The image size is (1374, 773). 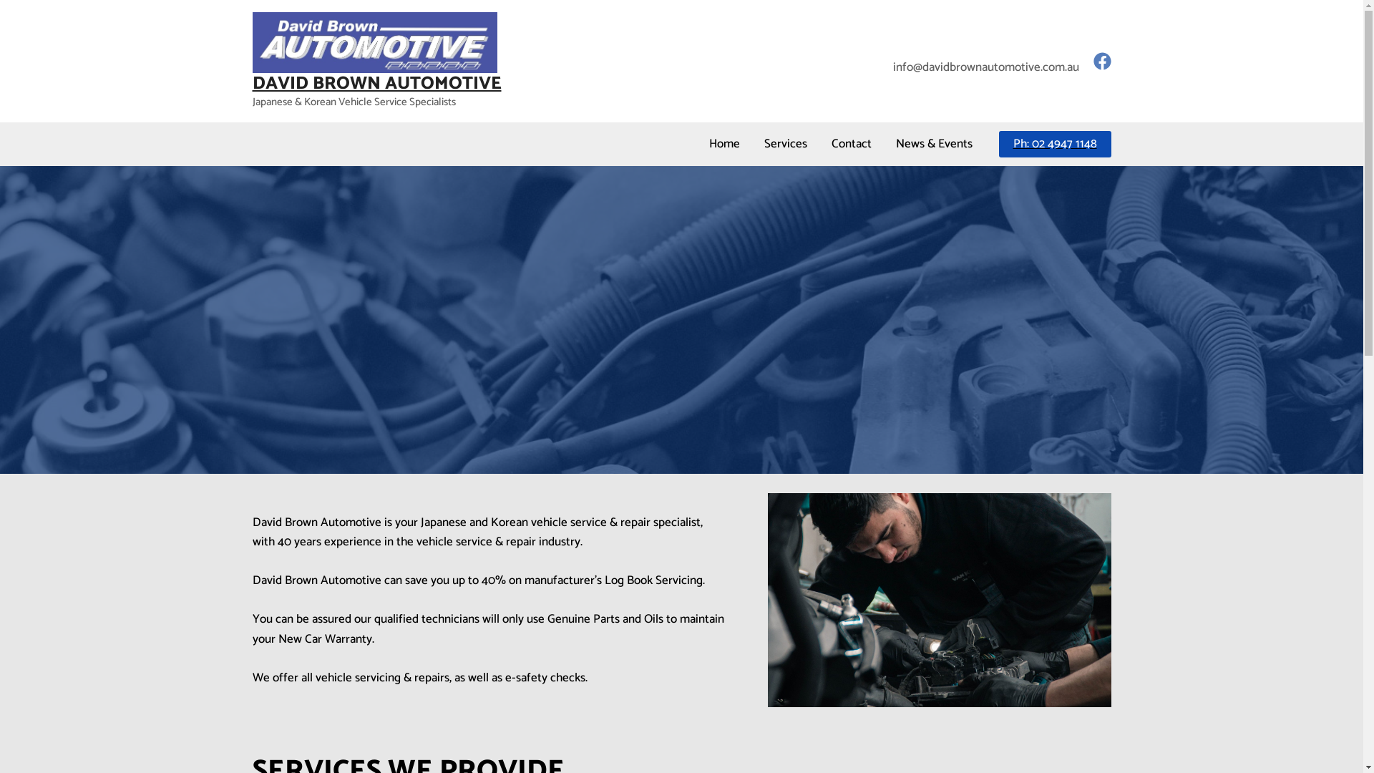 I want to click on Contact, so click(x=851, y=144).